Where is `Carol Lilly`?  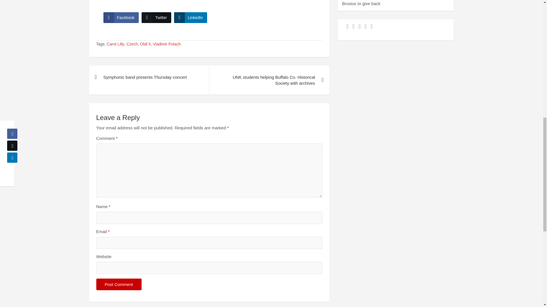 Carol Lilly is located at coordinates (115, 44).